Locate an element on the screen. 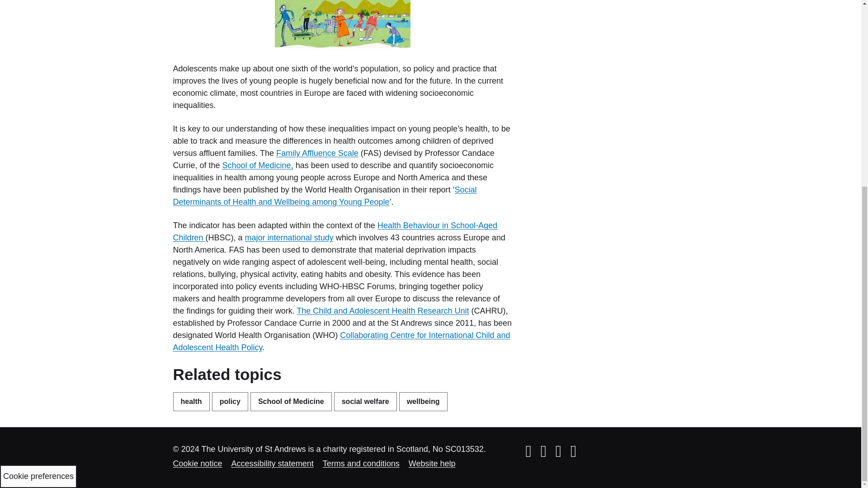  health is located at coordinates (191, 402).